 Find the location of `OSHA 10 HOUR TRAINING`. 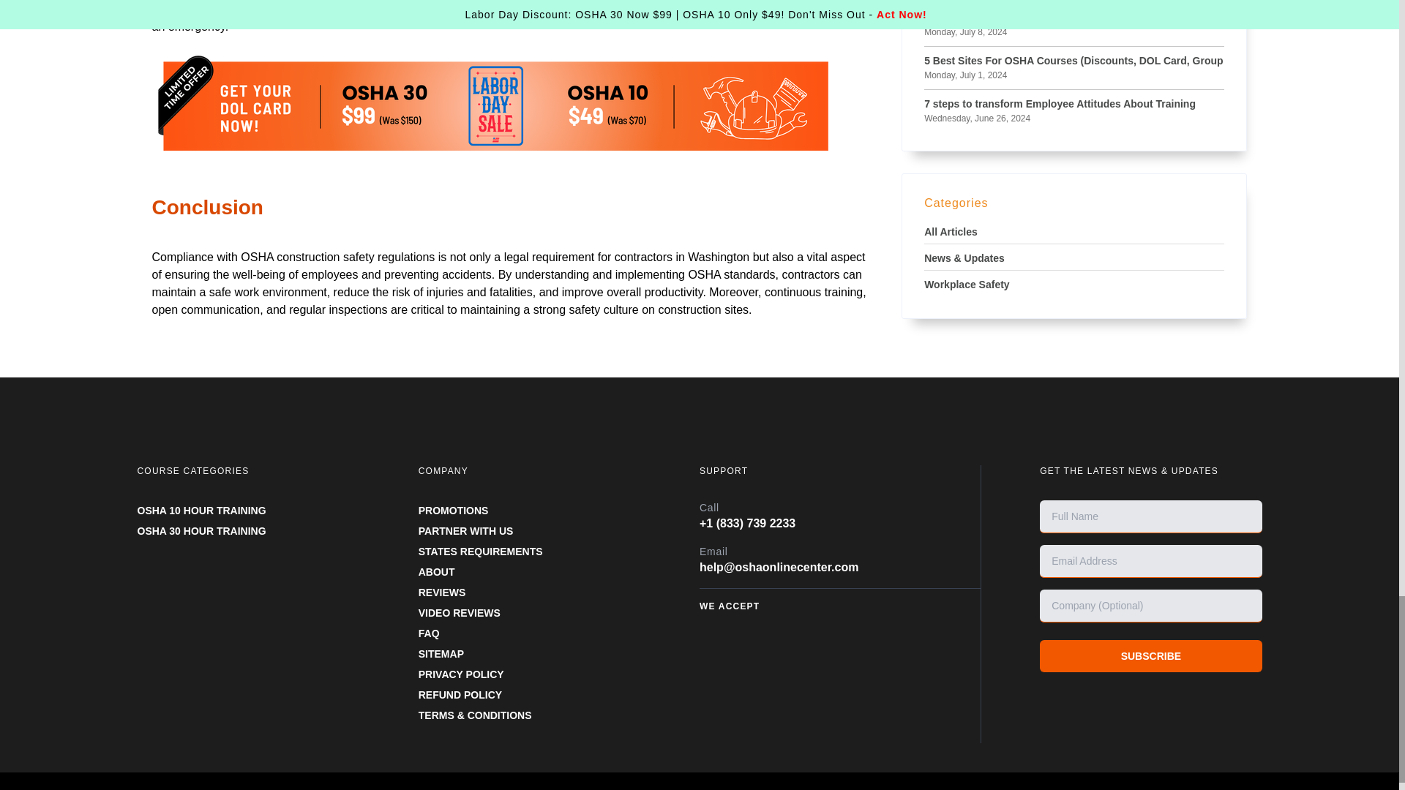

OSHA 10 HOUR TRAINING is located at coordinates (202, 511).